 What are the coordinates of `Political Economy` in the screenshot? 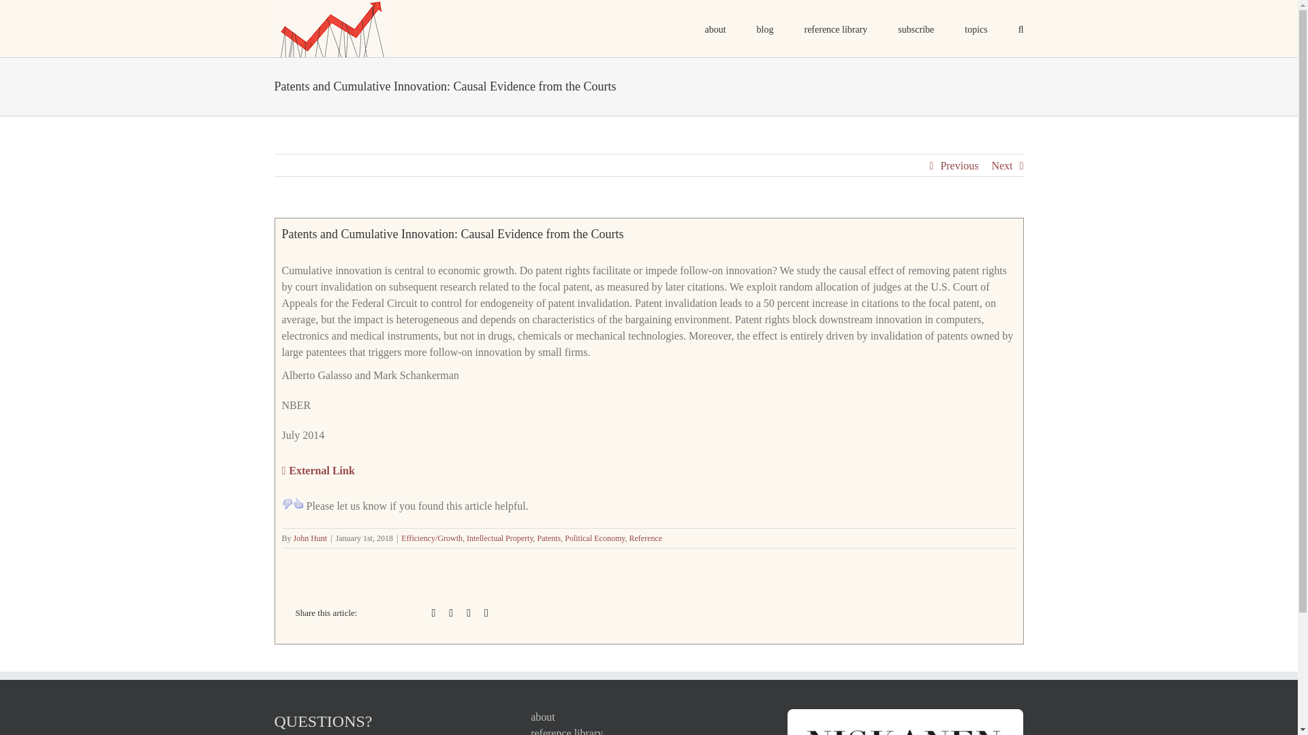 It's located at (595, 538).